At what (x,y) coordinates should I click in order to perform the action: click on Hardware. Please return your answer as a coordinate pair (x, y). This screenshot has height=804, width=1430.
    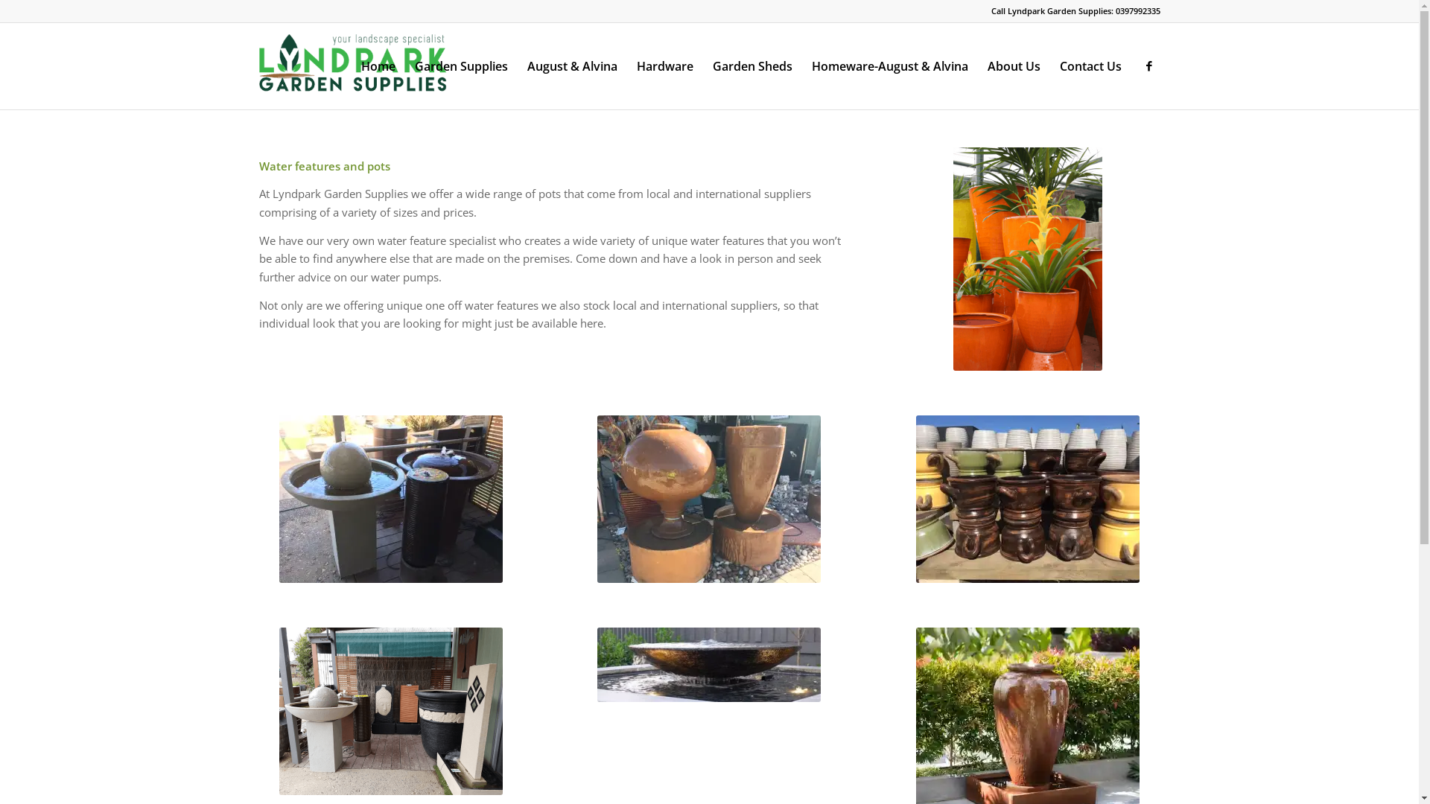
    Looking at the image, I should click on (665, 66).